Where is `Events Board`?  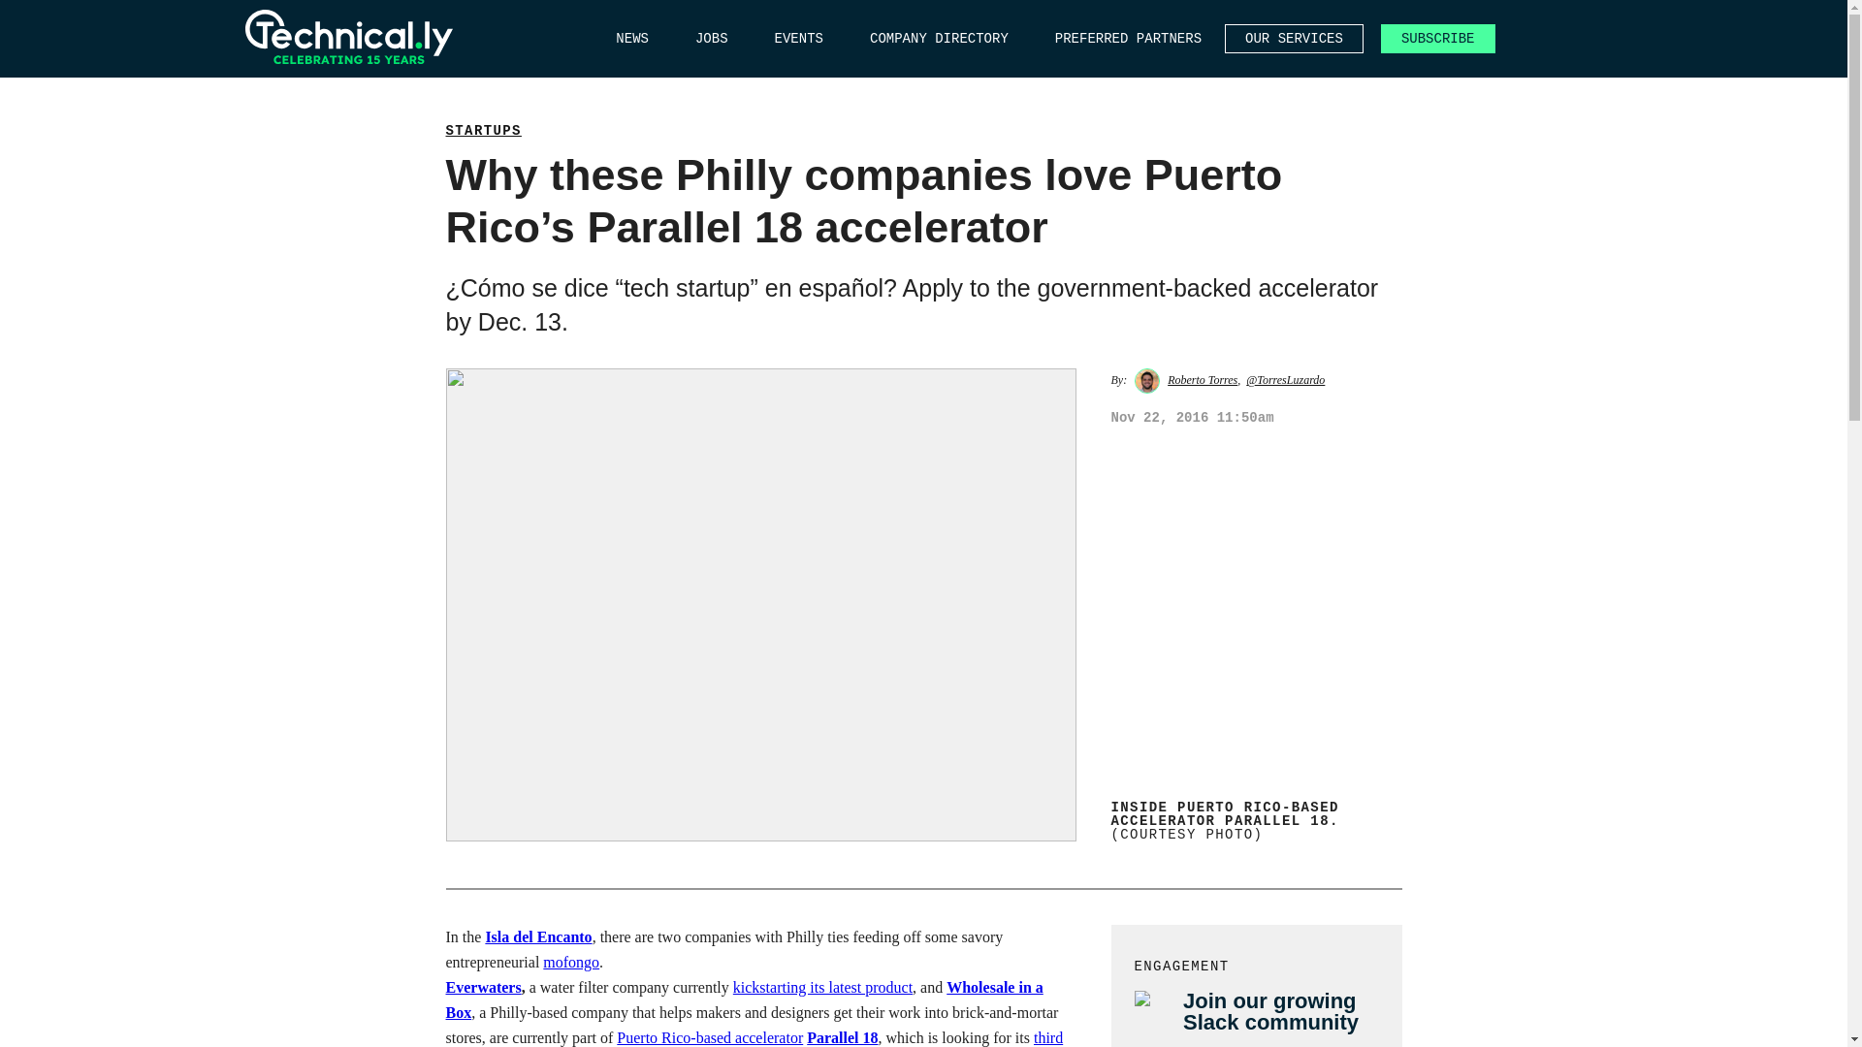
Events Board is located at coordinates (798, 39).